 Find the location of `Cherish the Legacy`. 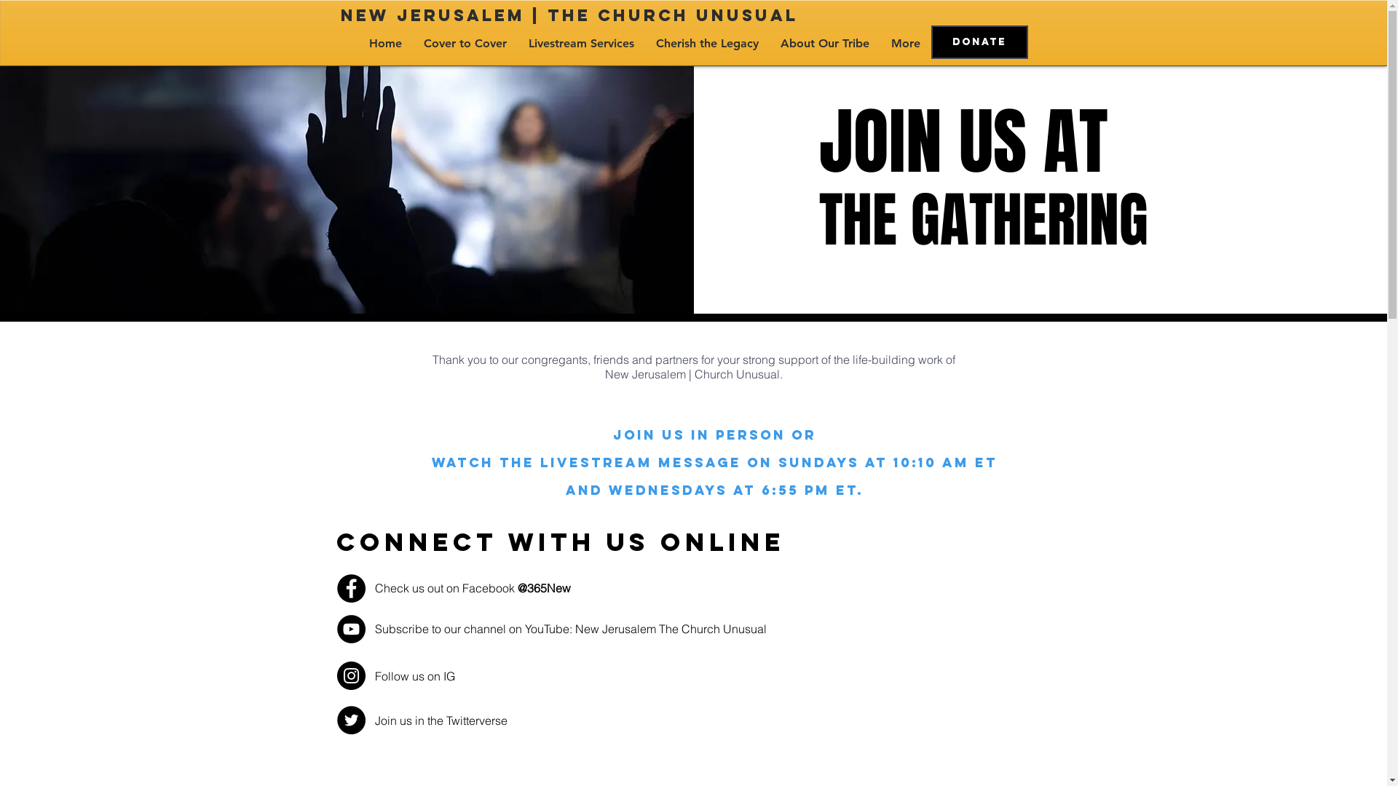

Cherish the Legacy is located at coordinates (708, 44).